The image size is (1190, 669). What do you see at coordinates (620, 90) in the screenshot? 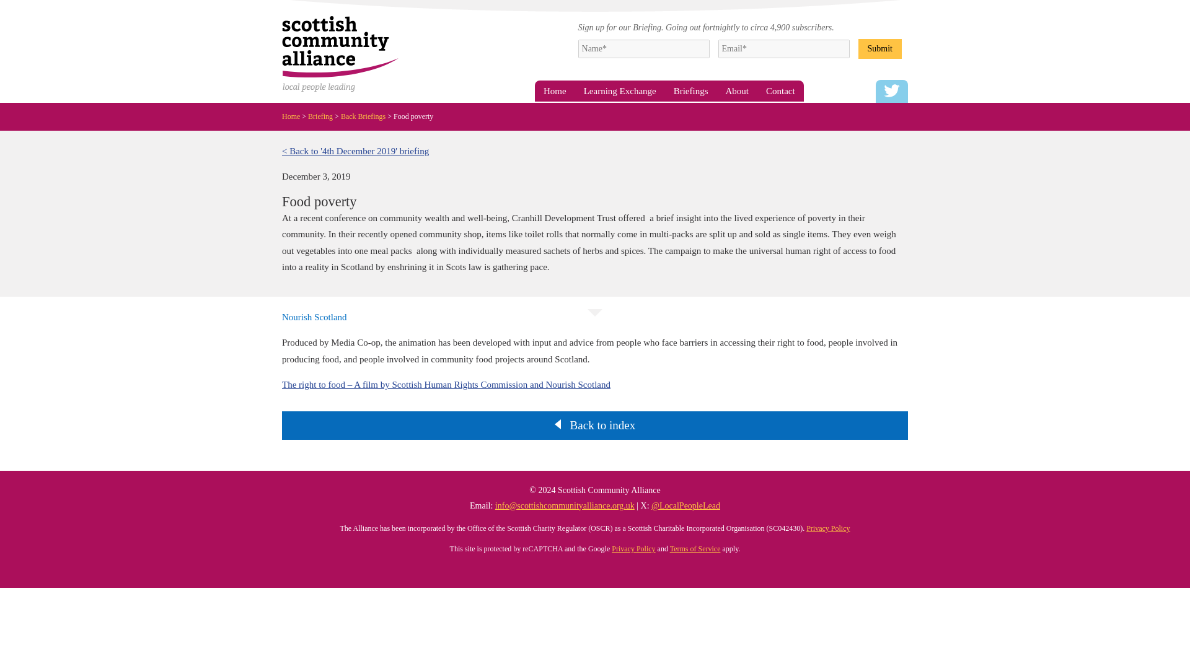
I see `Learning Exchange` at bounding box center [620, 90].